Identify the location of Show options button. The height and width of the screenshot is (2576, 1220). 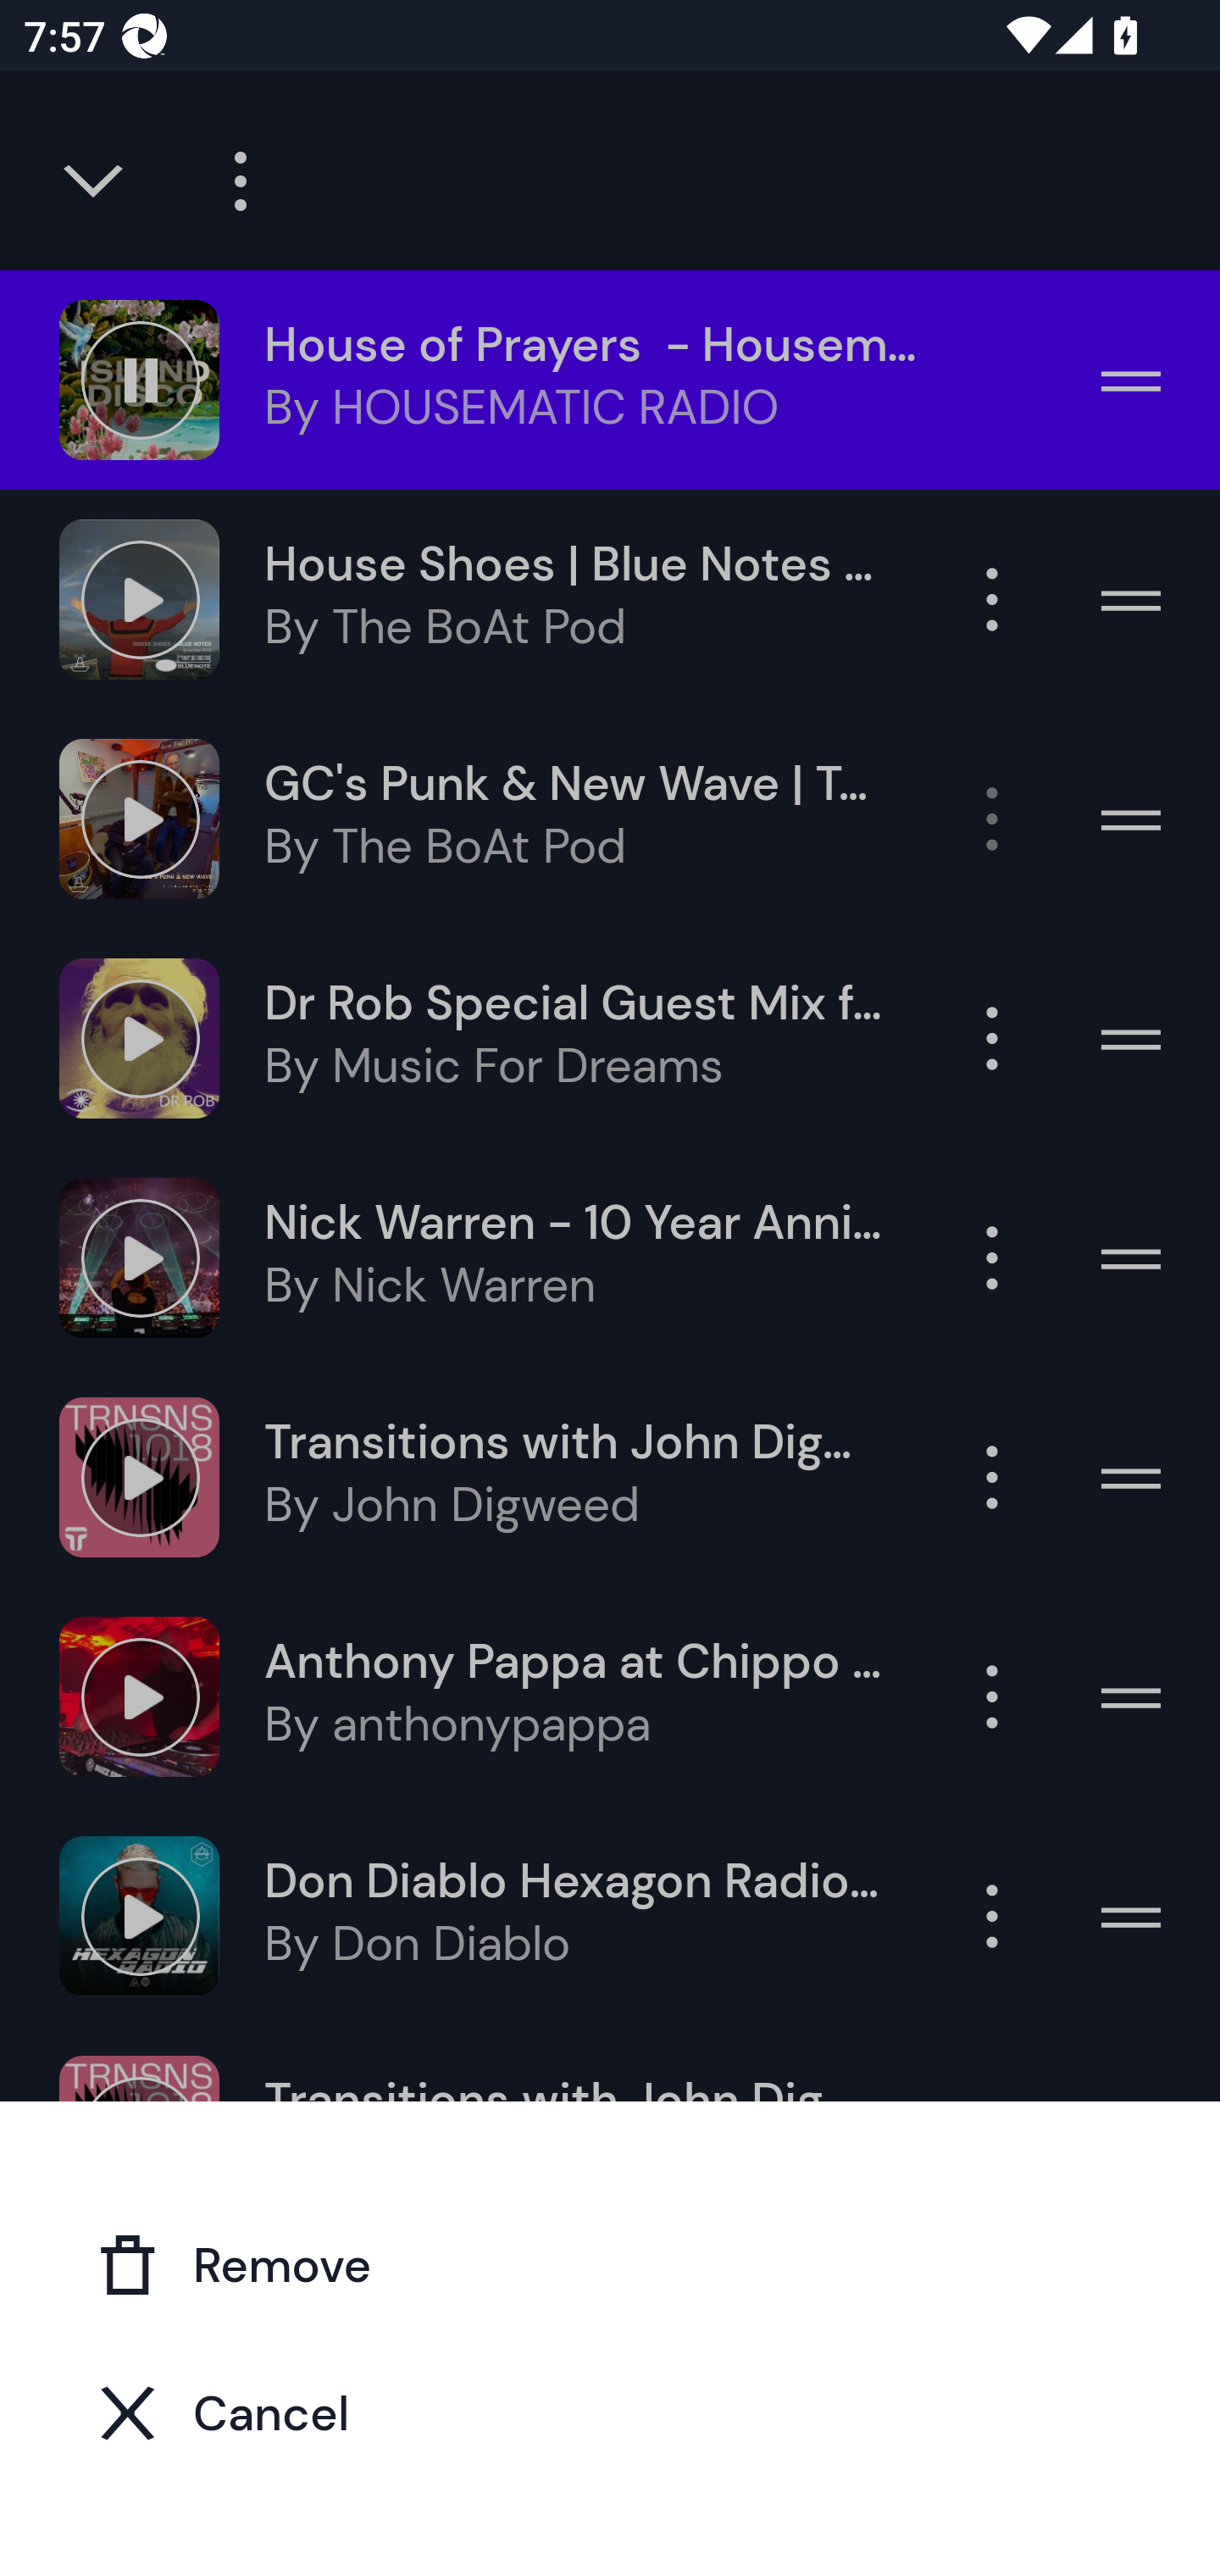
(992, 600).